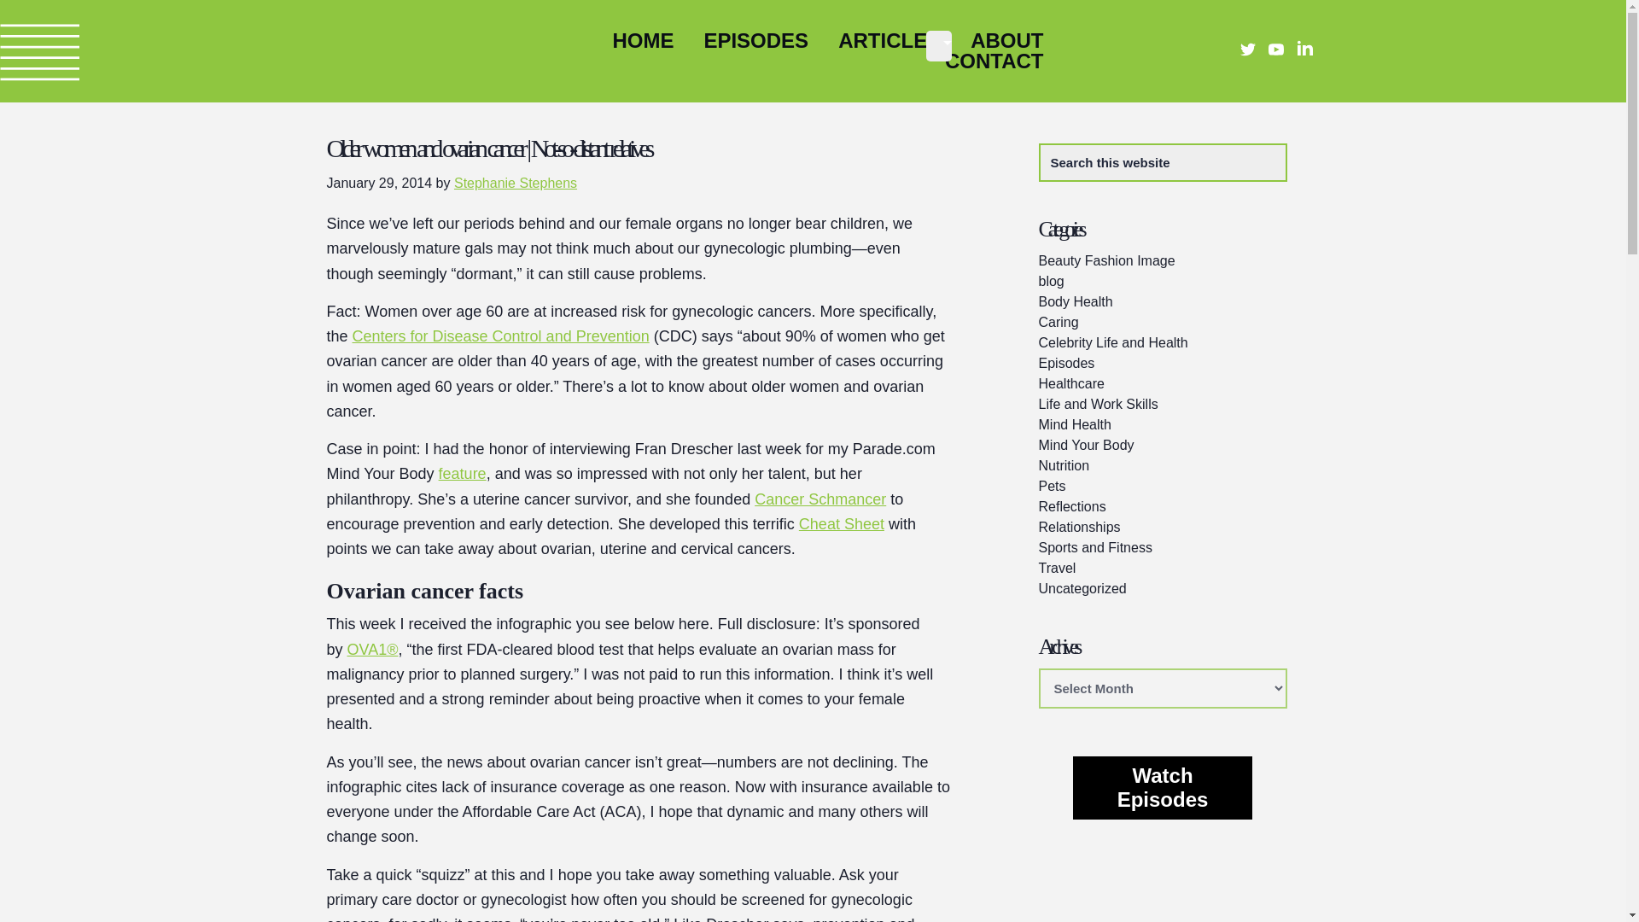 The image size is (1639, 922). I want to click on Search, so click(1298, 155).